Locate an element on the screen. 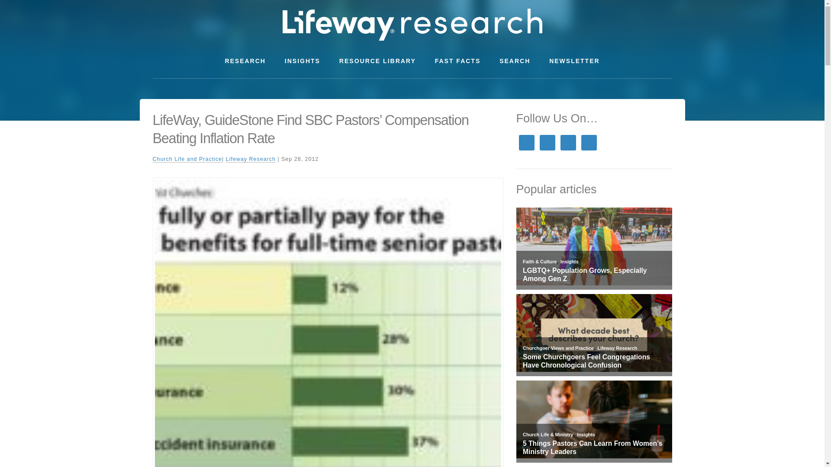  FAST FACTS is located at coordinates (457, 61).